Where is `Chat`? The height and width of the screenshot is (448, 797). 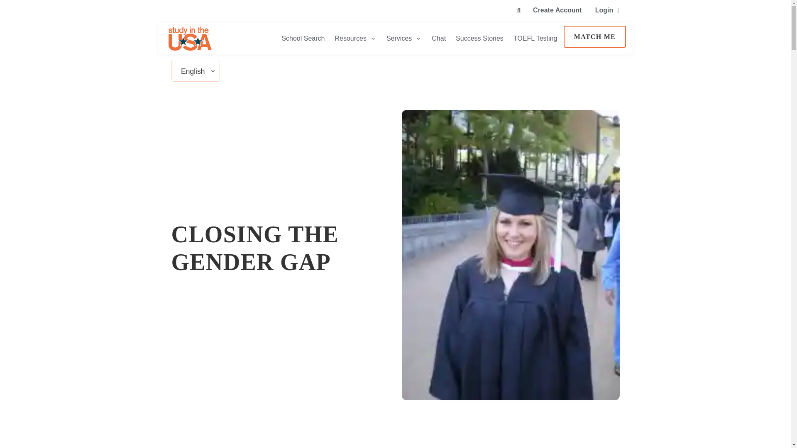 Chat is located at coordinates (438, 38).